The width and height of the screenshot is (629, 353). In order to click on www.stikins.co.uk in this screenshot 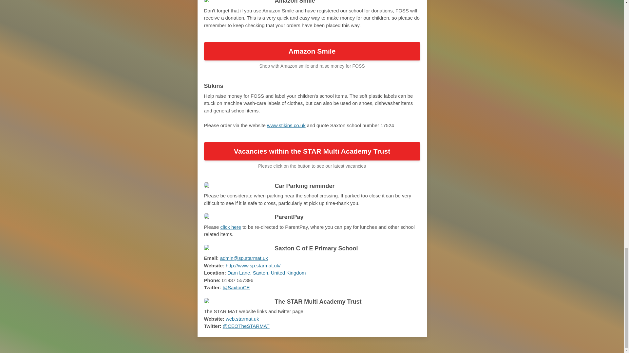, I will do `click(286, 125)`.